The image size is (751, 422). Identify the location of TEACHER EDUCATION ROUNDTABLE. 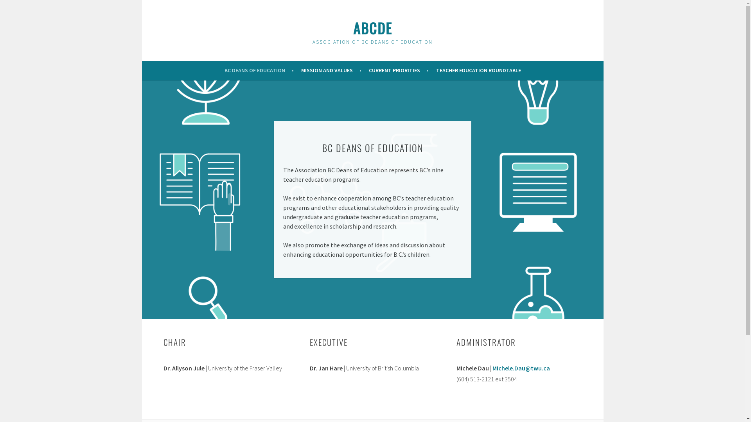
(478, 70).